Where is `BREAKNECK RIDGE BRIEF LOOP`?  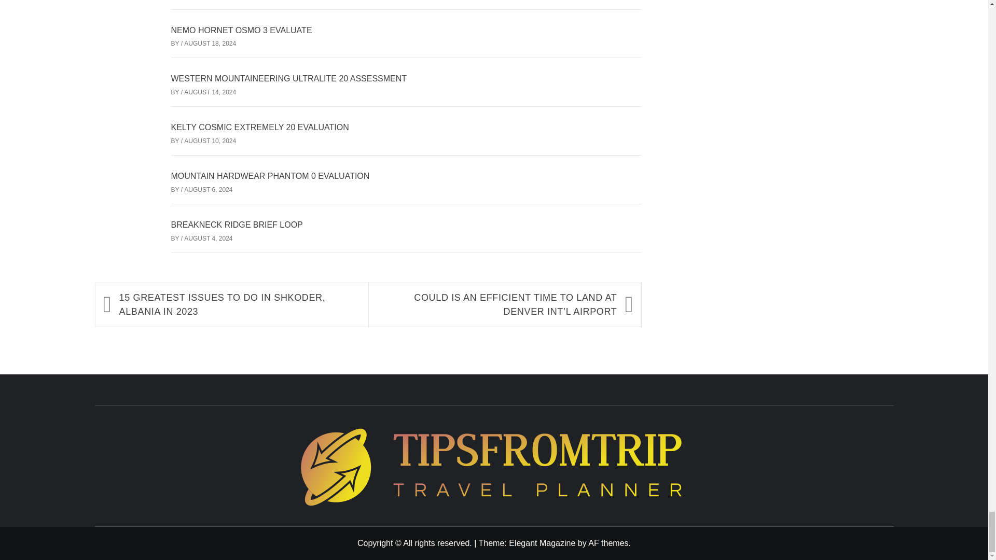
BREAKNECK RIDGE BRIEF LOOP is located at coordinates (237, 225).